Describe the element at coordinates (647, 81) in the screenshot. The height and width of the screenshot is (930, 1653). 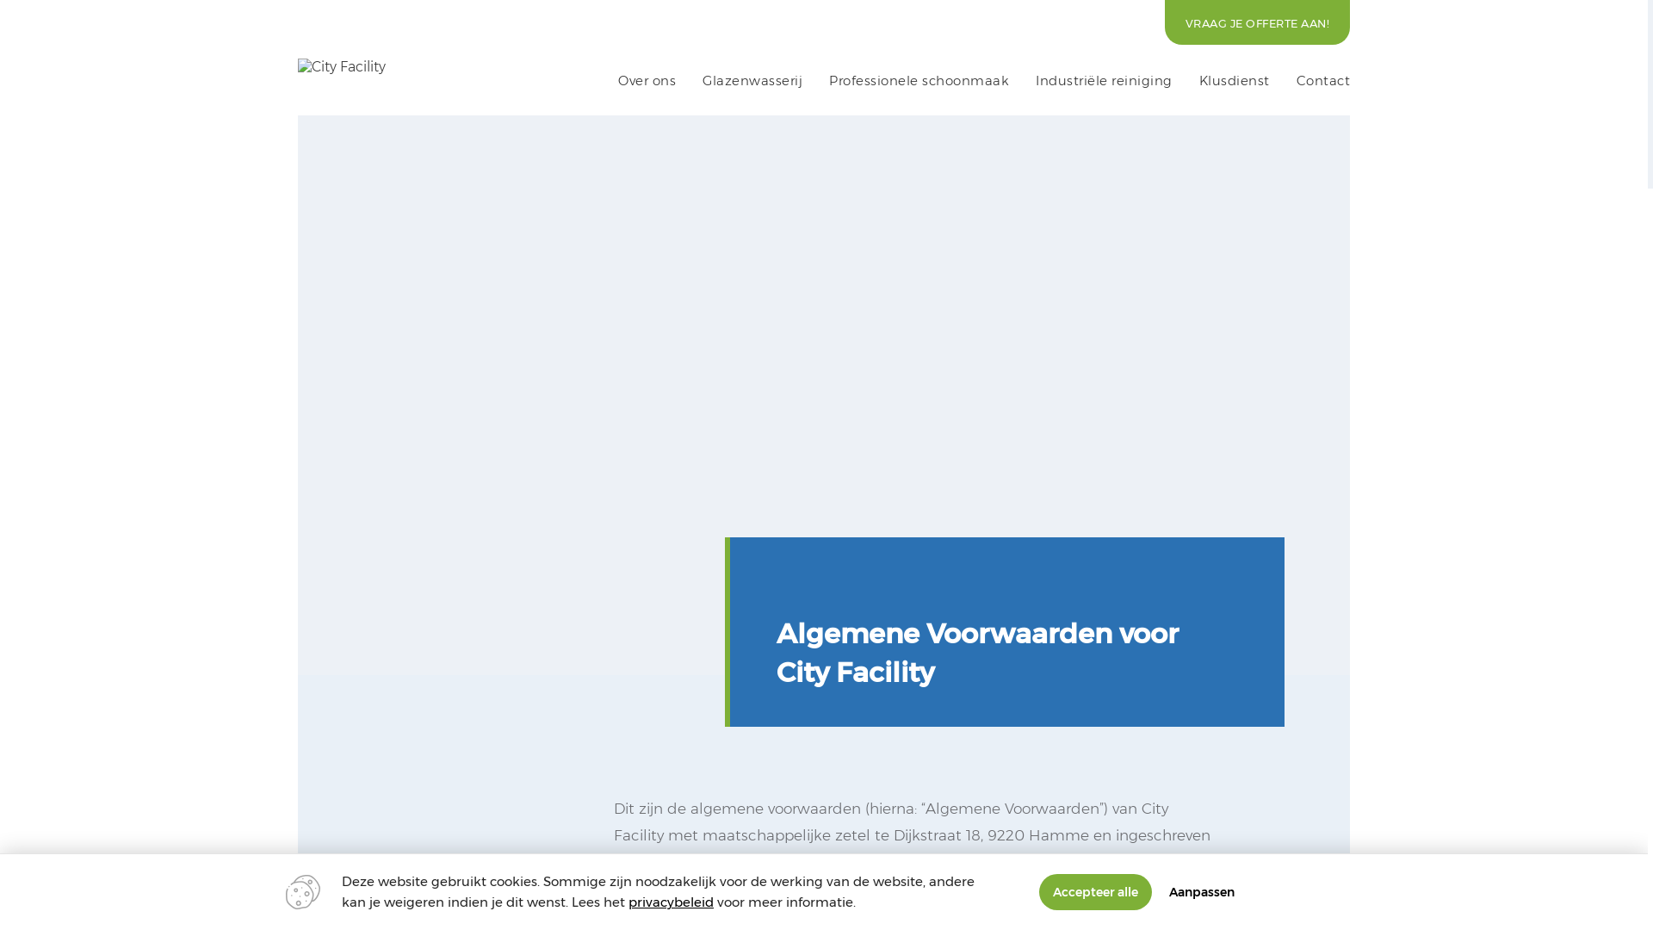
I see `Over ons` at that location.